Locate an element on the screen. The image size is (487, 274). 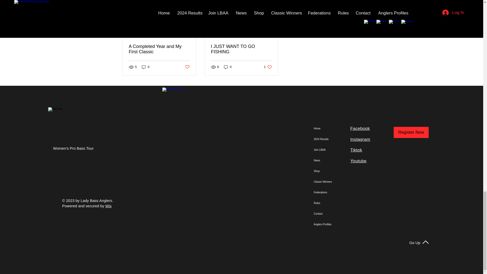
0 is located at coordinates (146, 67).